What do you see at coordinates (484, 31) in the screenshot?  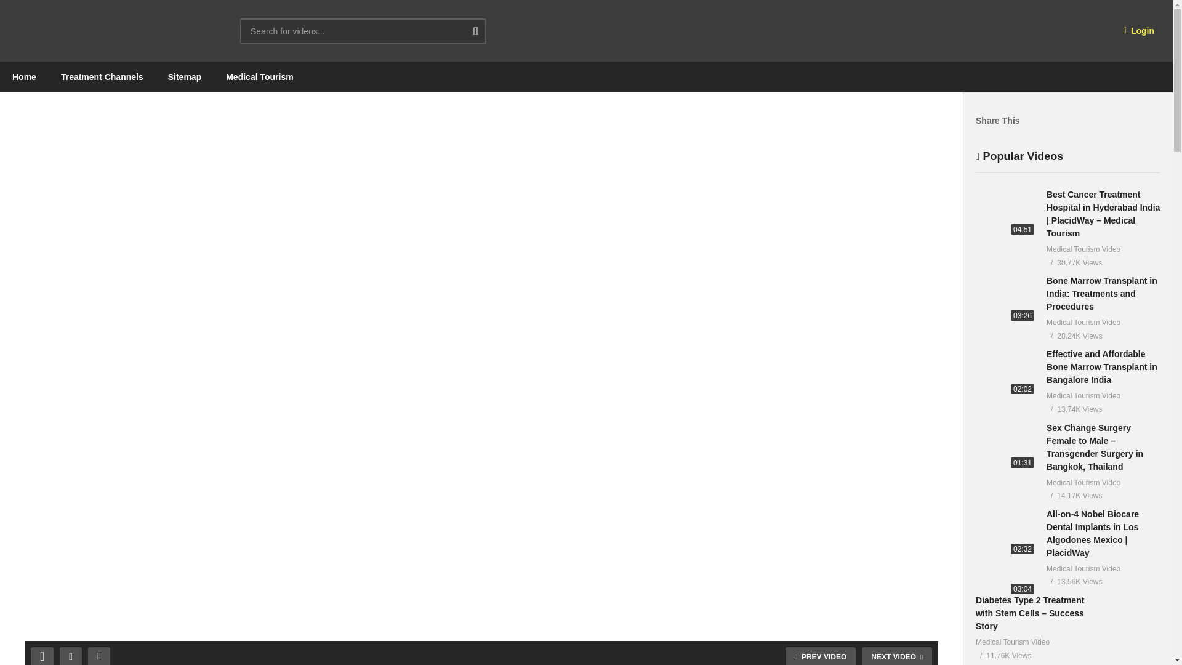 I see `SEARCH` at bounding box center [484, 31].